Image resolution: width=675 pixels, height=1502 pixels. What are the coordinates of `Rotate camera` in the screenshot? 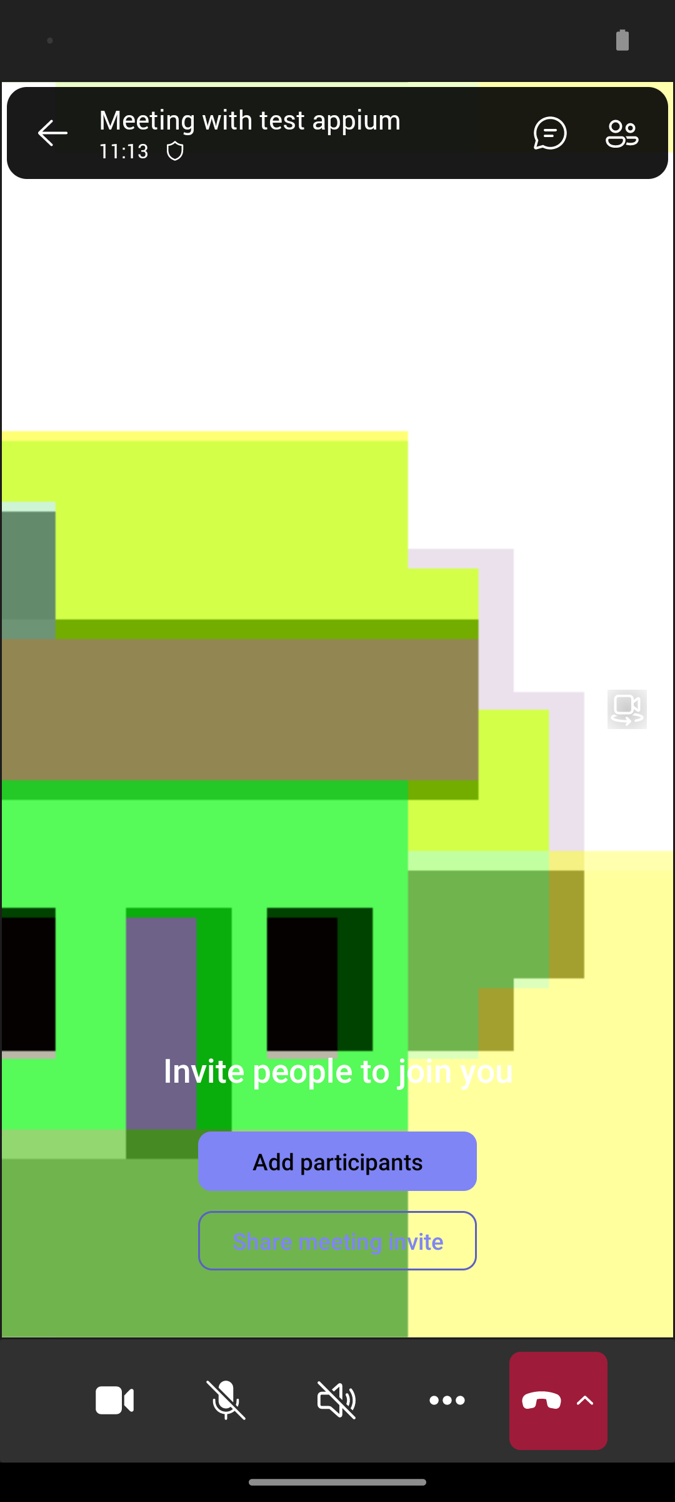 It's located at (627, 708).